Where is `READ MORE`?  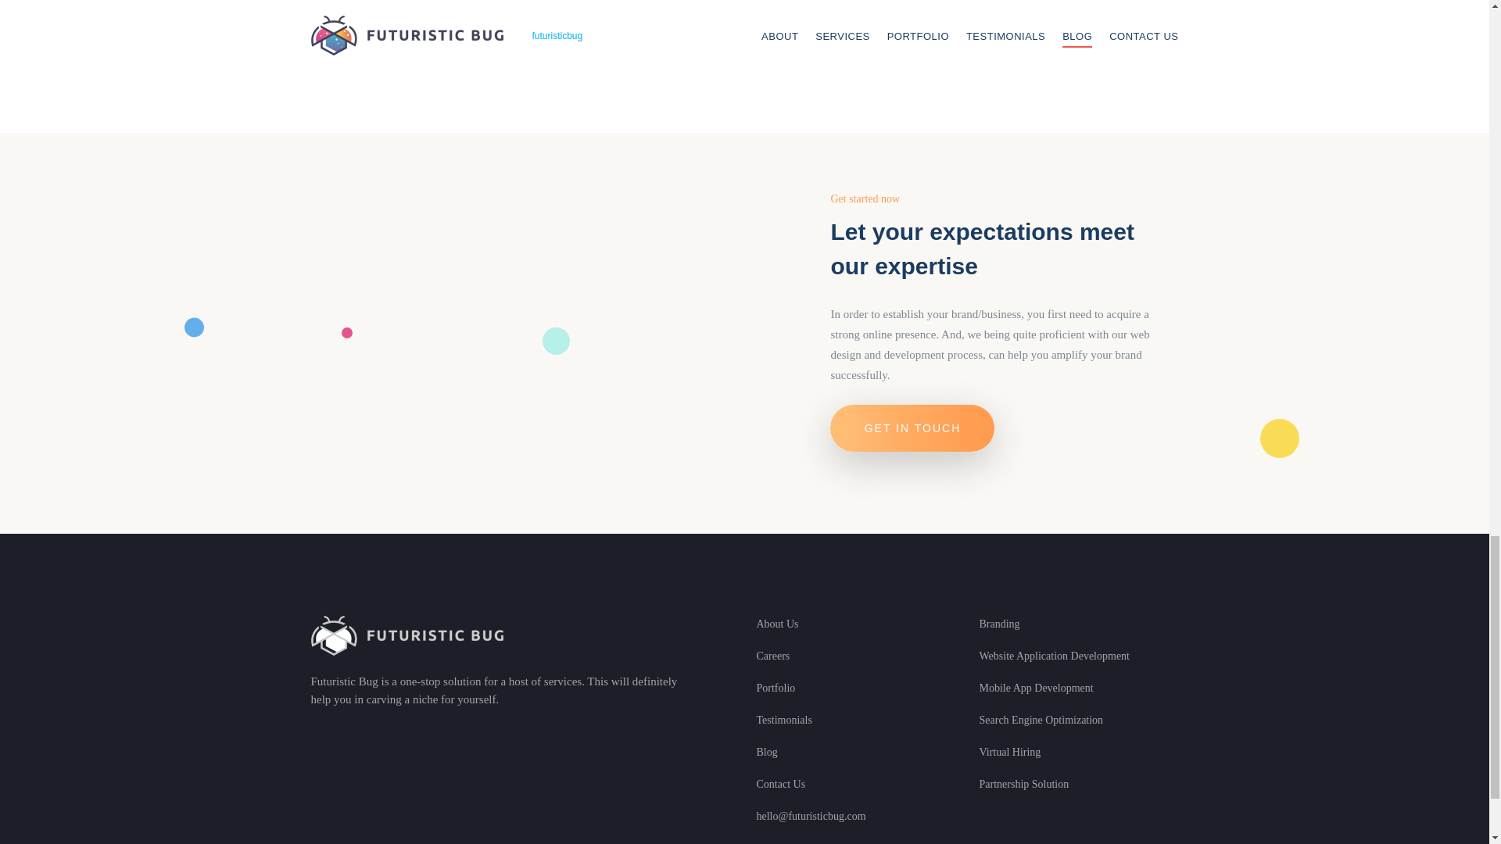 READ MORE is located at coordinates (675, 8).